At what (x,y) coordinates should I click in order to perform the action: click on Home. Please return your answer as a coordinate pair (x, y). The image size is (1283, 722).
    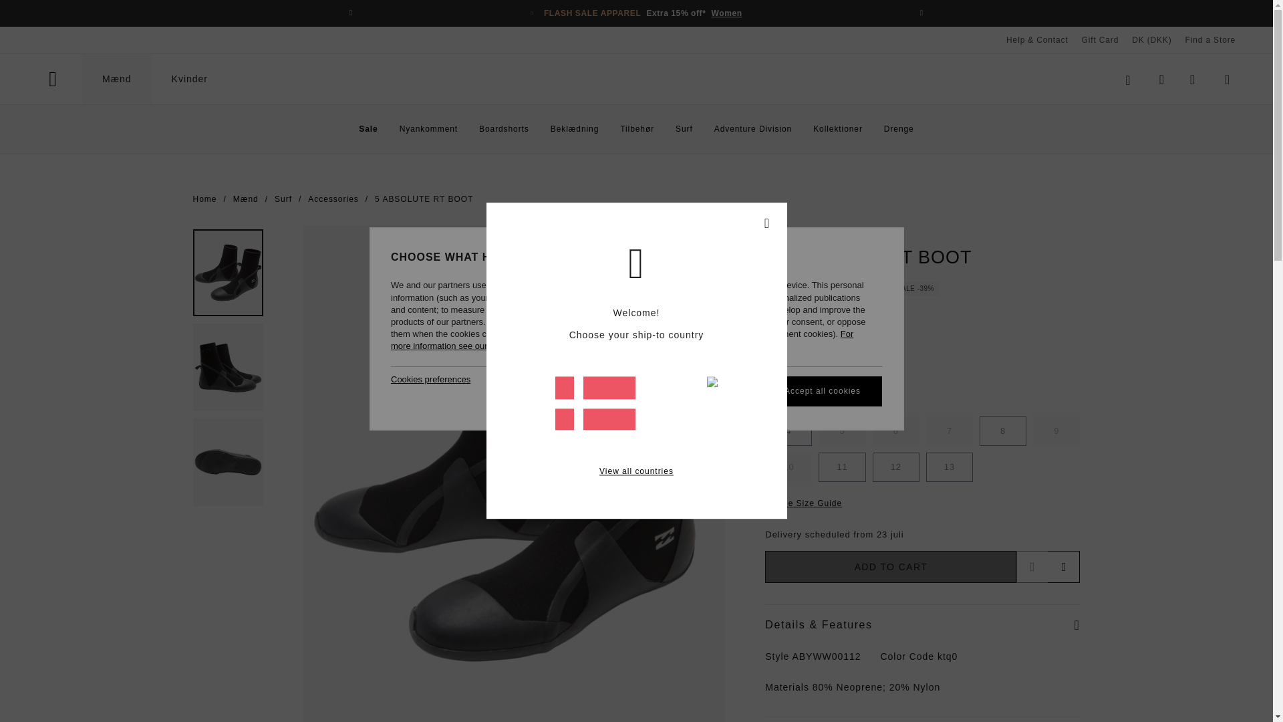
    Looking at the image, I should click on (204, 199).